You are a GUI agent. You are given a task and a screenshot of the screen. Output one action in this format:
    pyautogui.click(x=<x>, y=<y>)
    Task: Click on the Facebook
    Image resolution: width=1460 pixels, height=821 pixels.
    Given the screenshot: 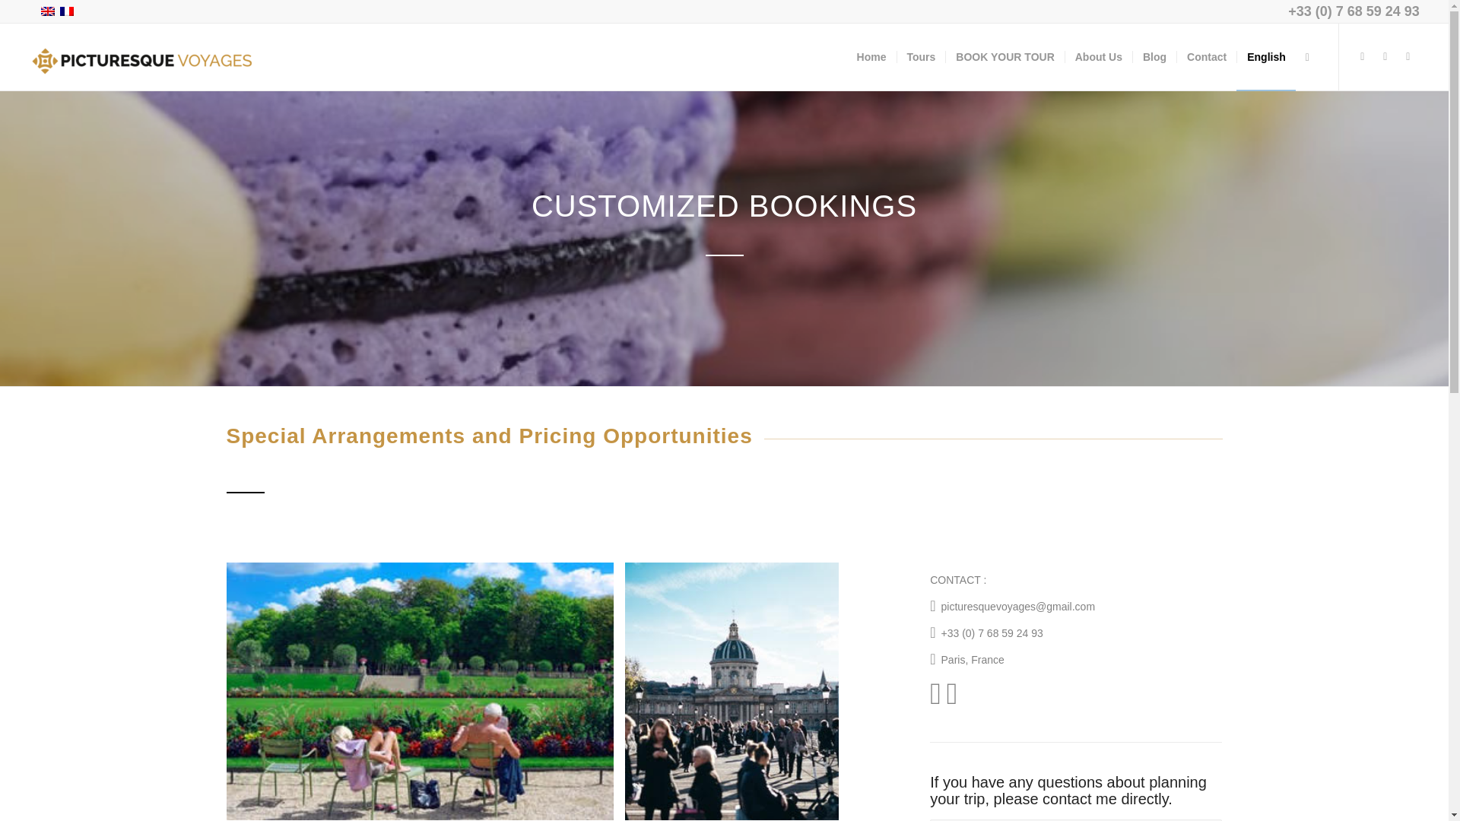 What is the action you would take?
    pyautogui.click(x=1363, y=56)
    